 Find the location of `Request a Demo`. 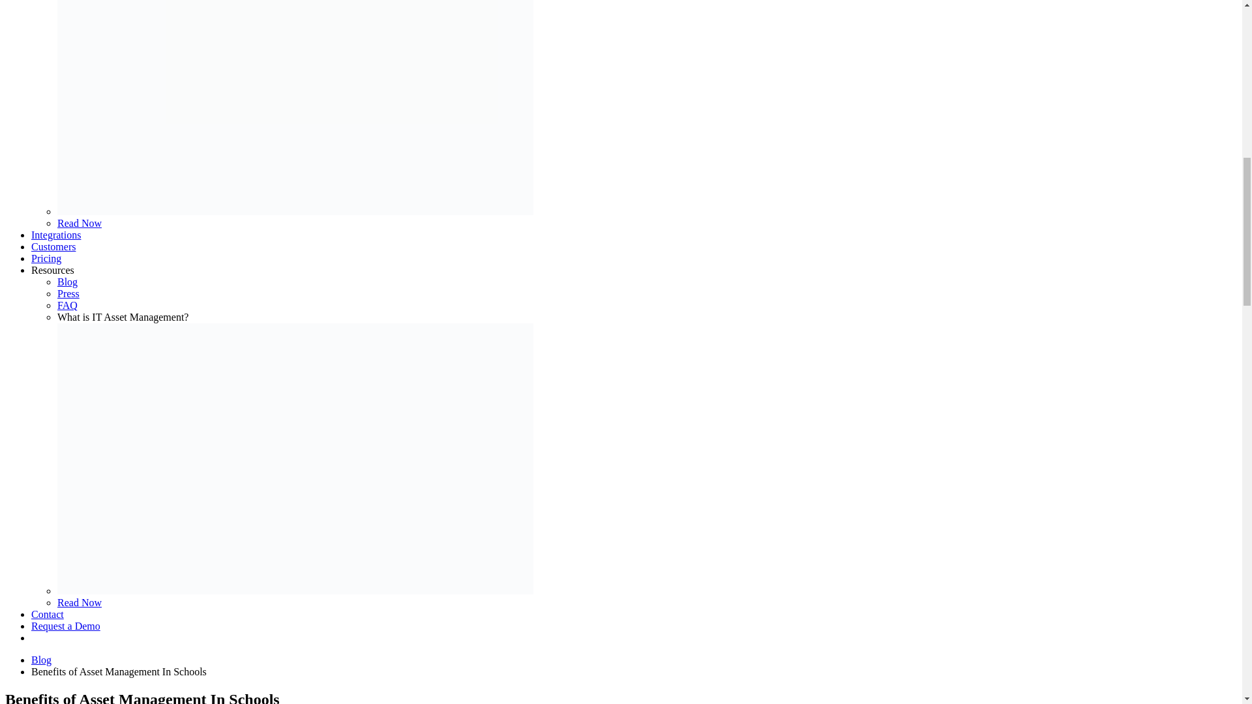

Request a Demo is located at coordinates (65, 626).